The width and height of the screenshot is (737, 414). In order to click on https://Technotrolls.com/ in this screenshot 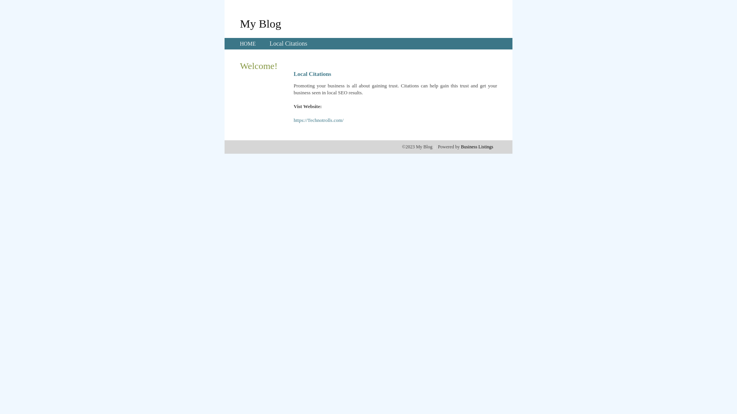, I will do `click(319, 120)`.